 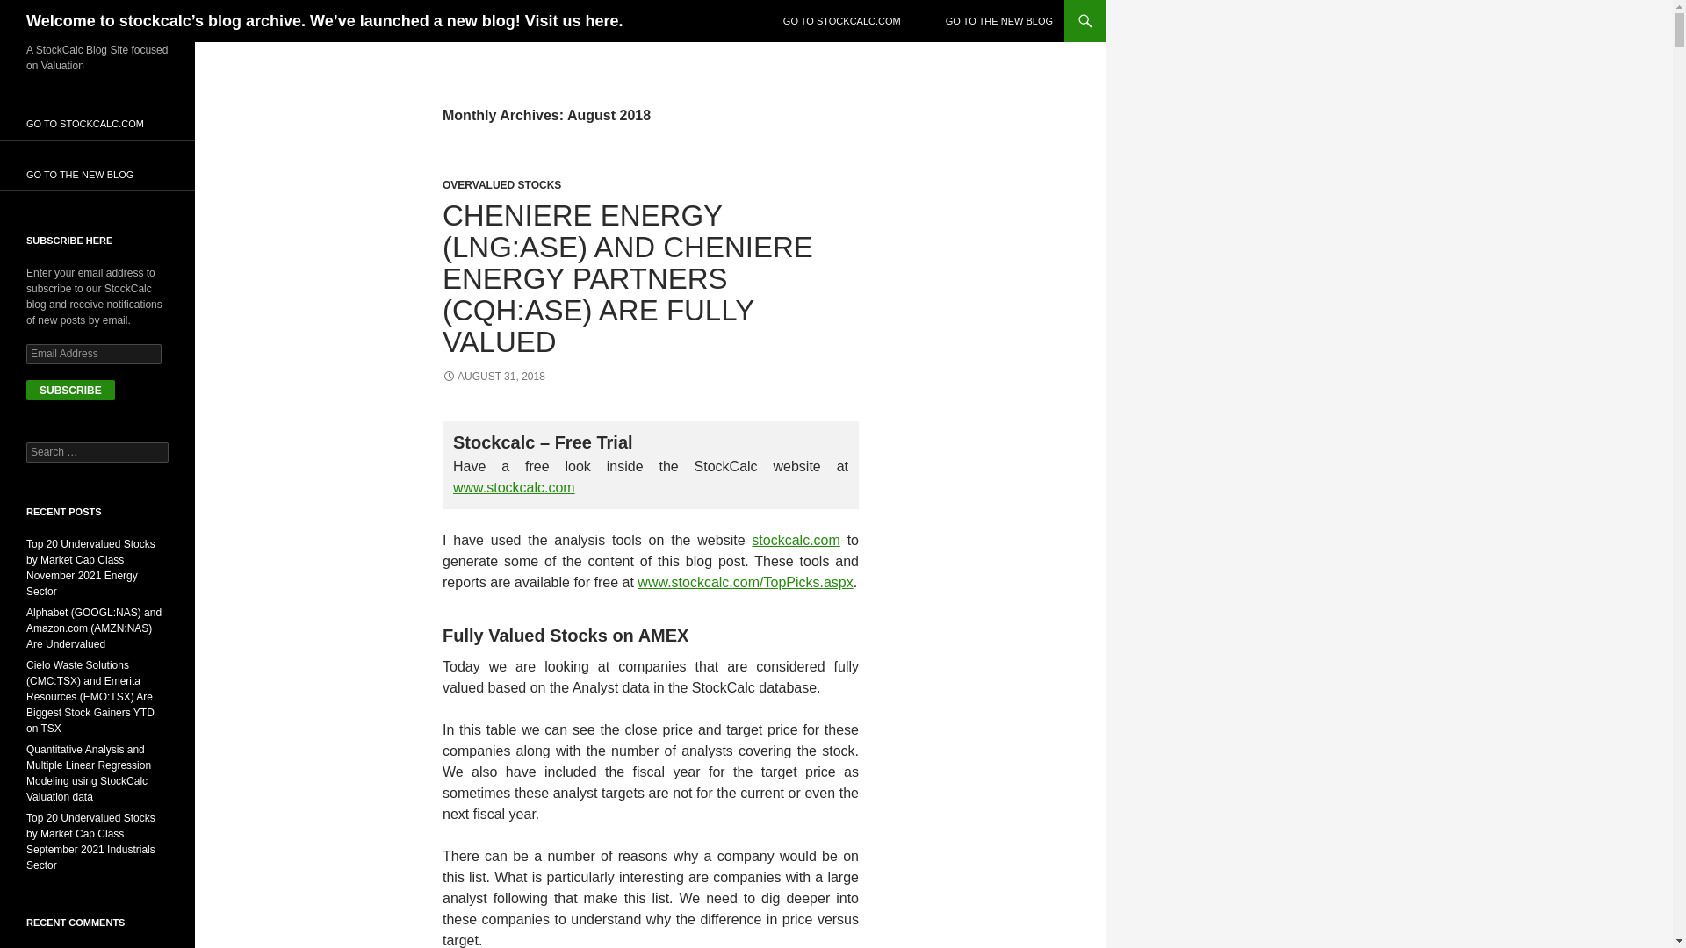 I want to click on OVERVALUED STOCKS, so click(x=501, y=185).